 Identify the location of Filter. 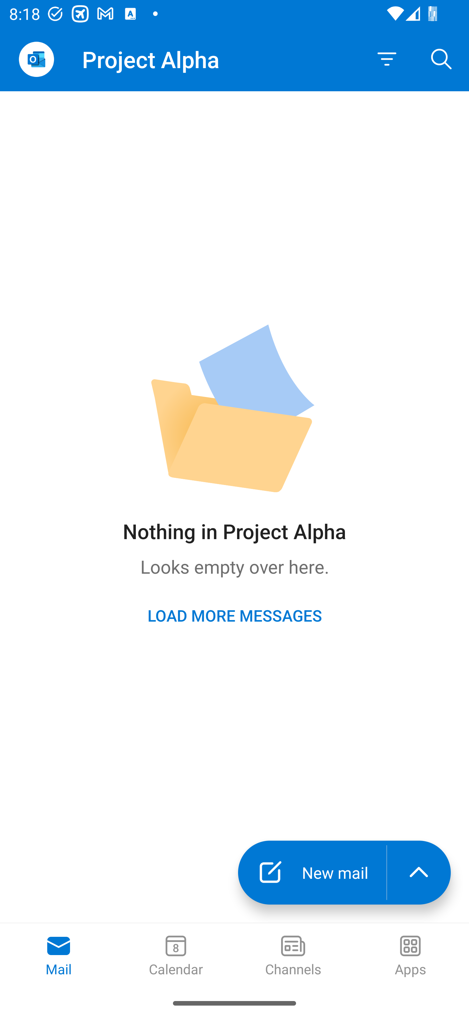
(387, 59).